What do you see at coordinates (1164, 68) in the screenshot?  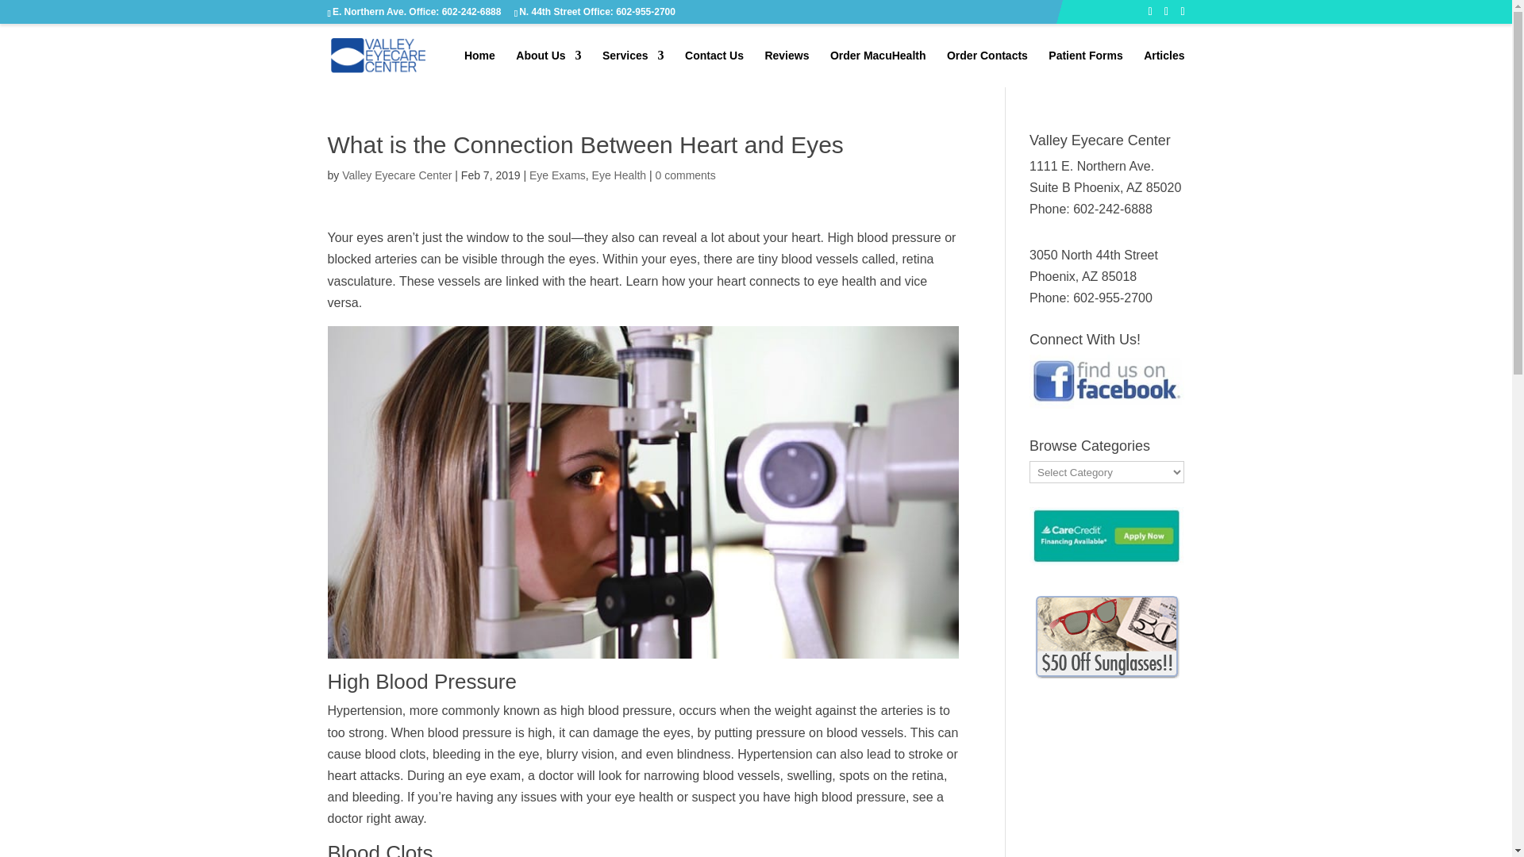 I see `Articles` at bounding box center [1164, 68].